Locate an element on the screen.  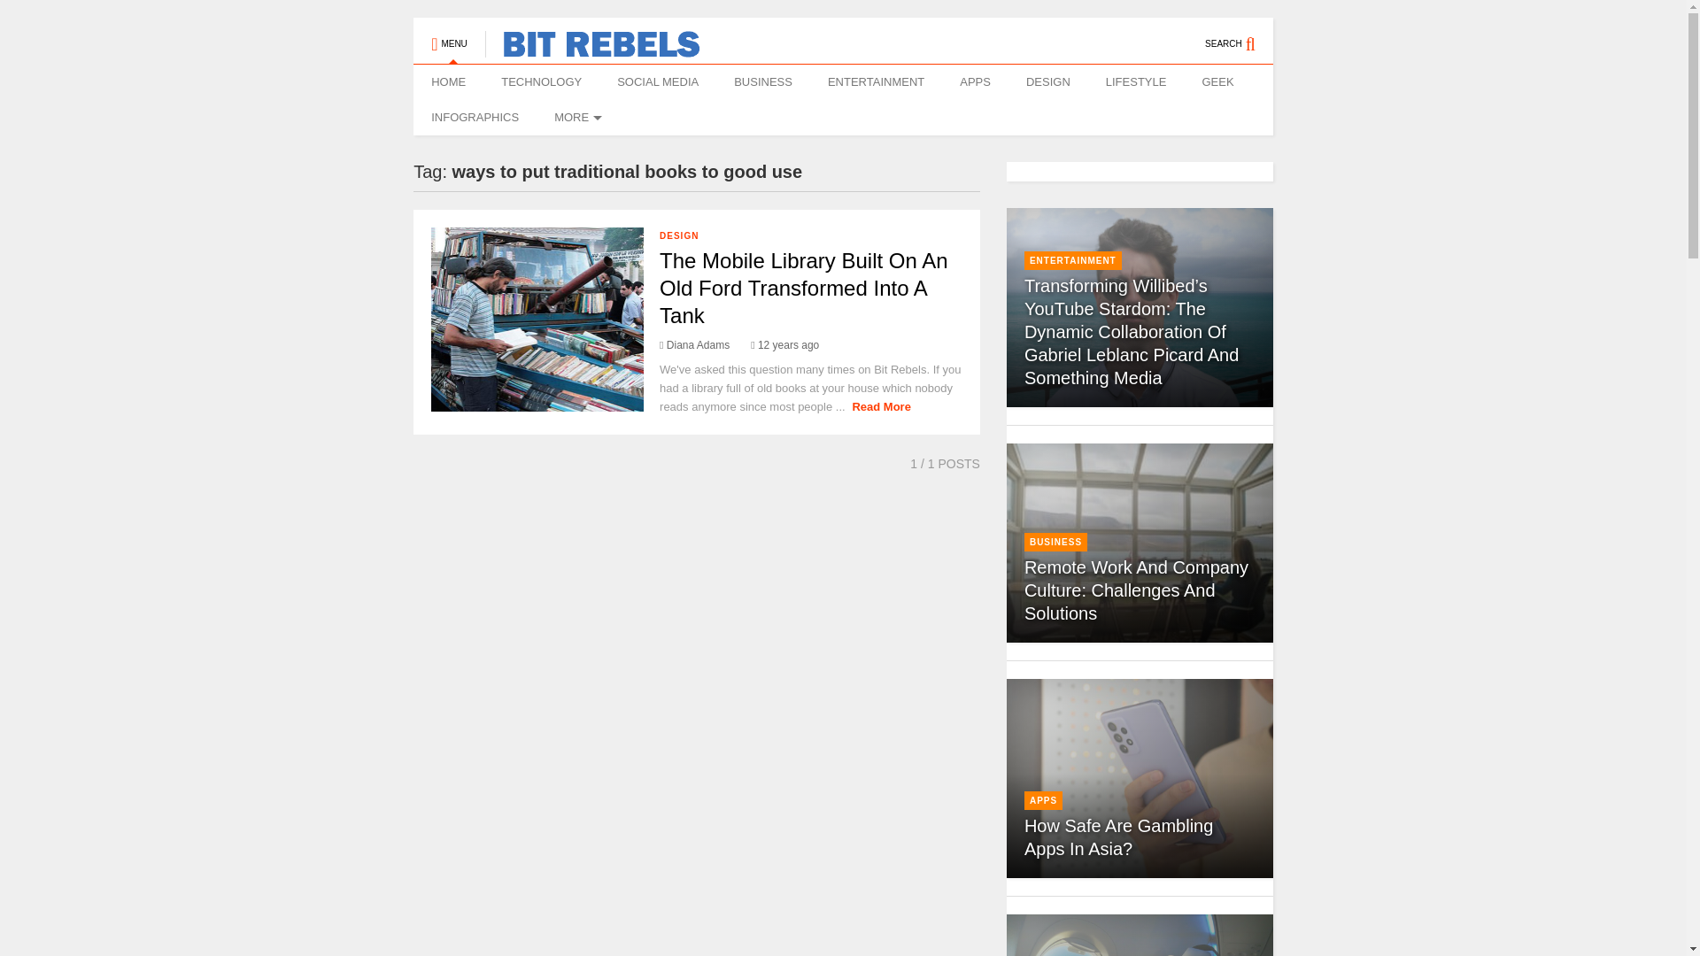
SEARCH is located at coordinates (1240, 35).